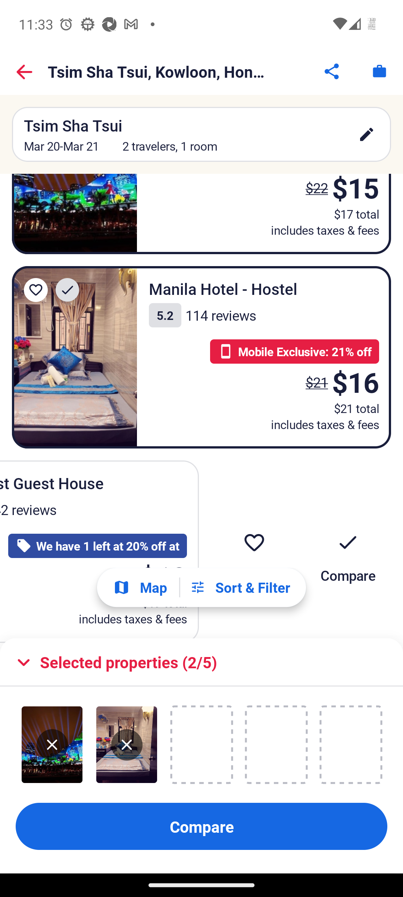 This screenshot has width=403, height=897. Describe the element at coordinates (332, 71) in the screenshot. I see `Share Button` at that location.